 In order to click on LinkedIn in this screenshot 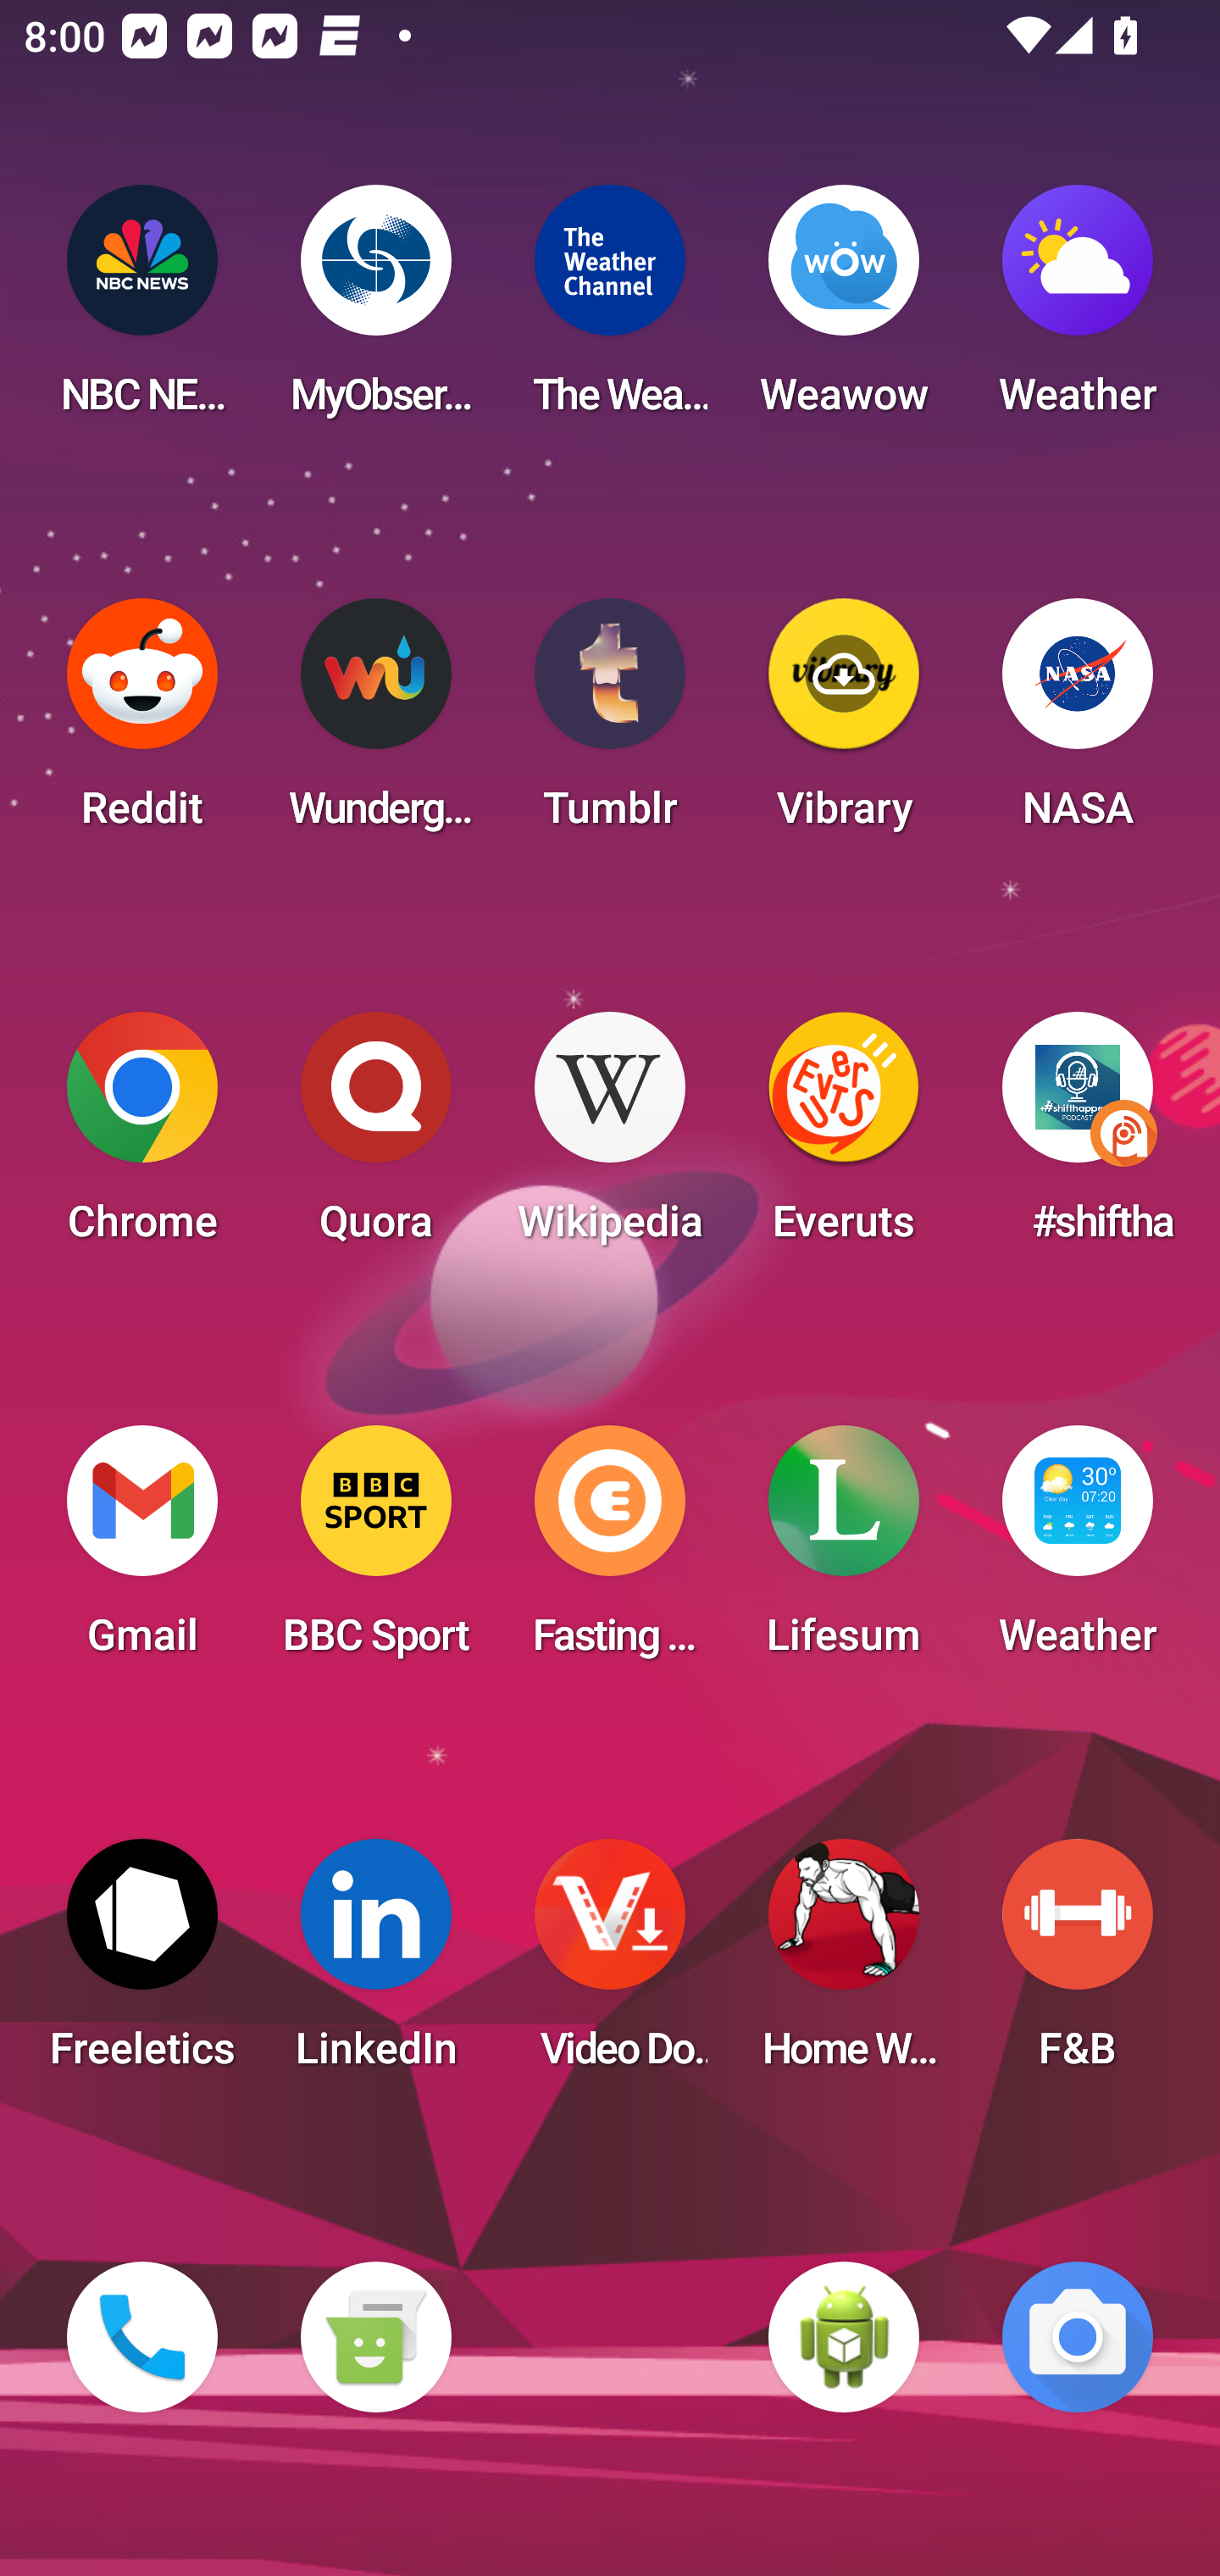, I will do `click(375, 1964)`.